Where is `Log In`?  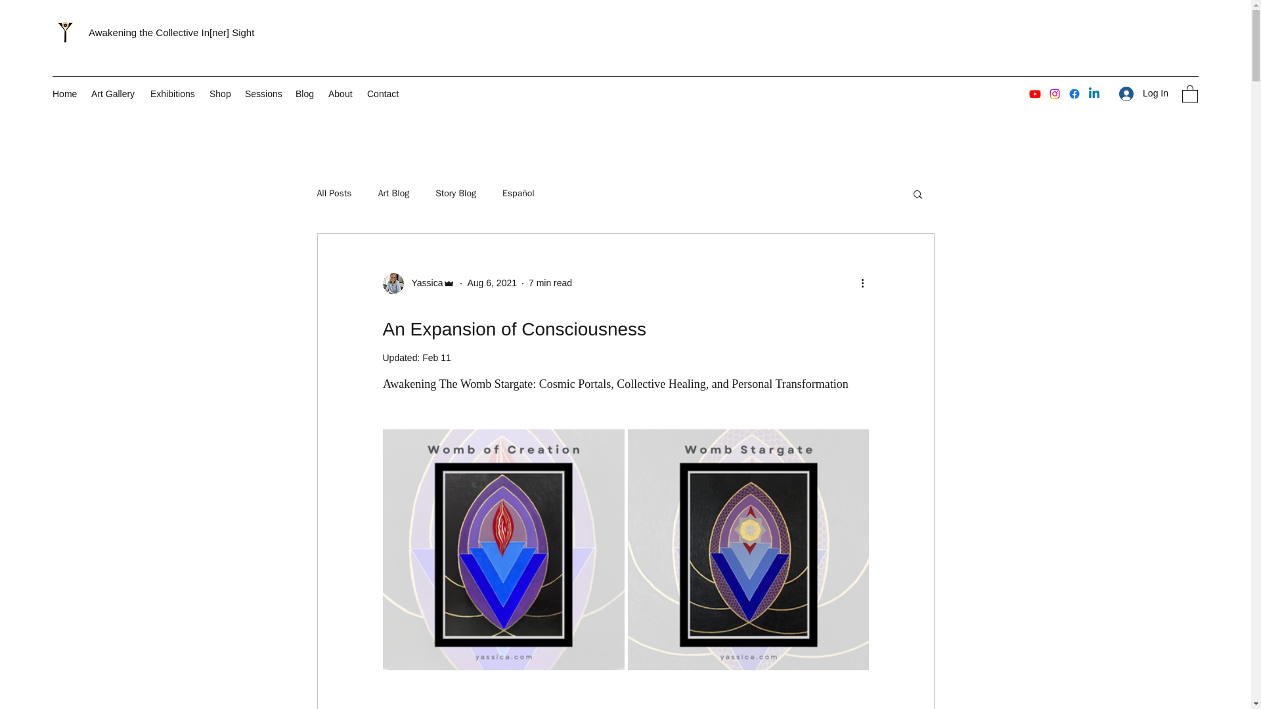 Log In is located at coordinates (1143, 93).